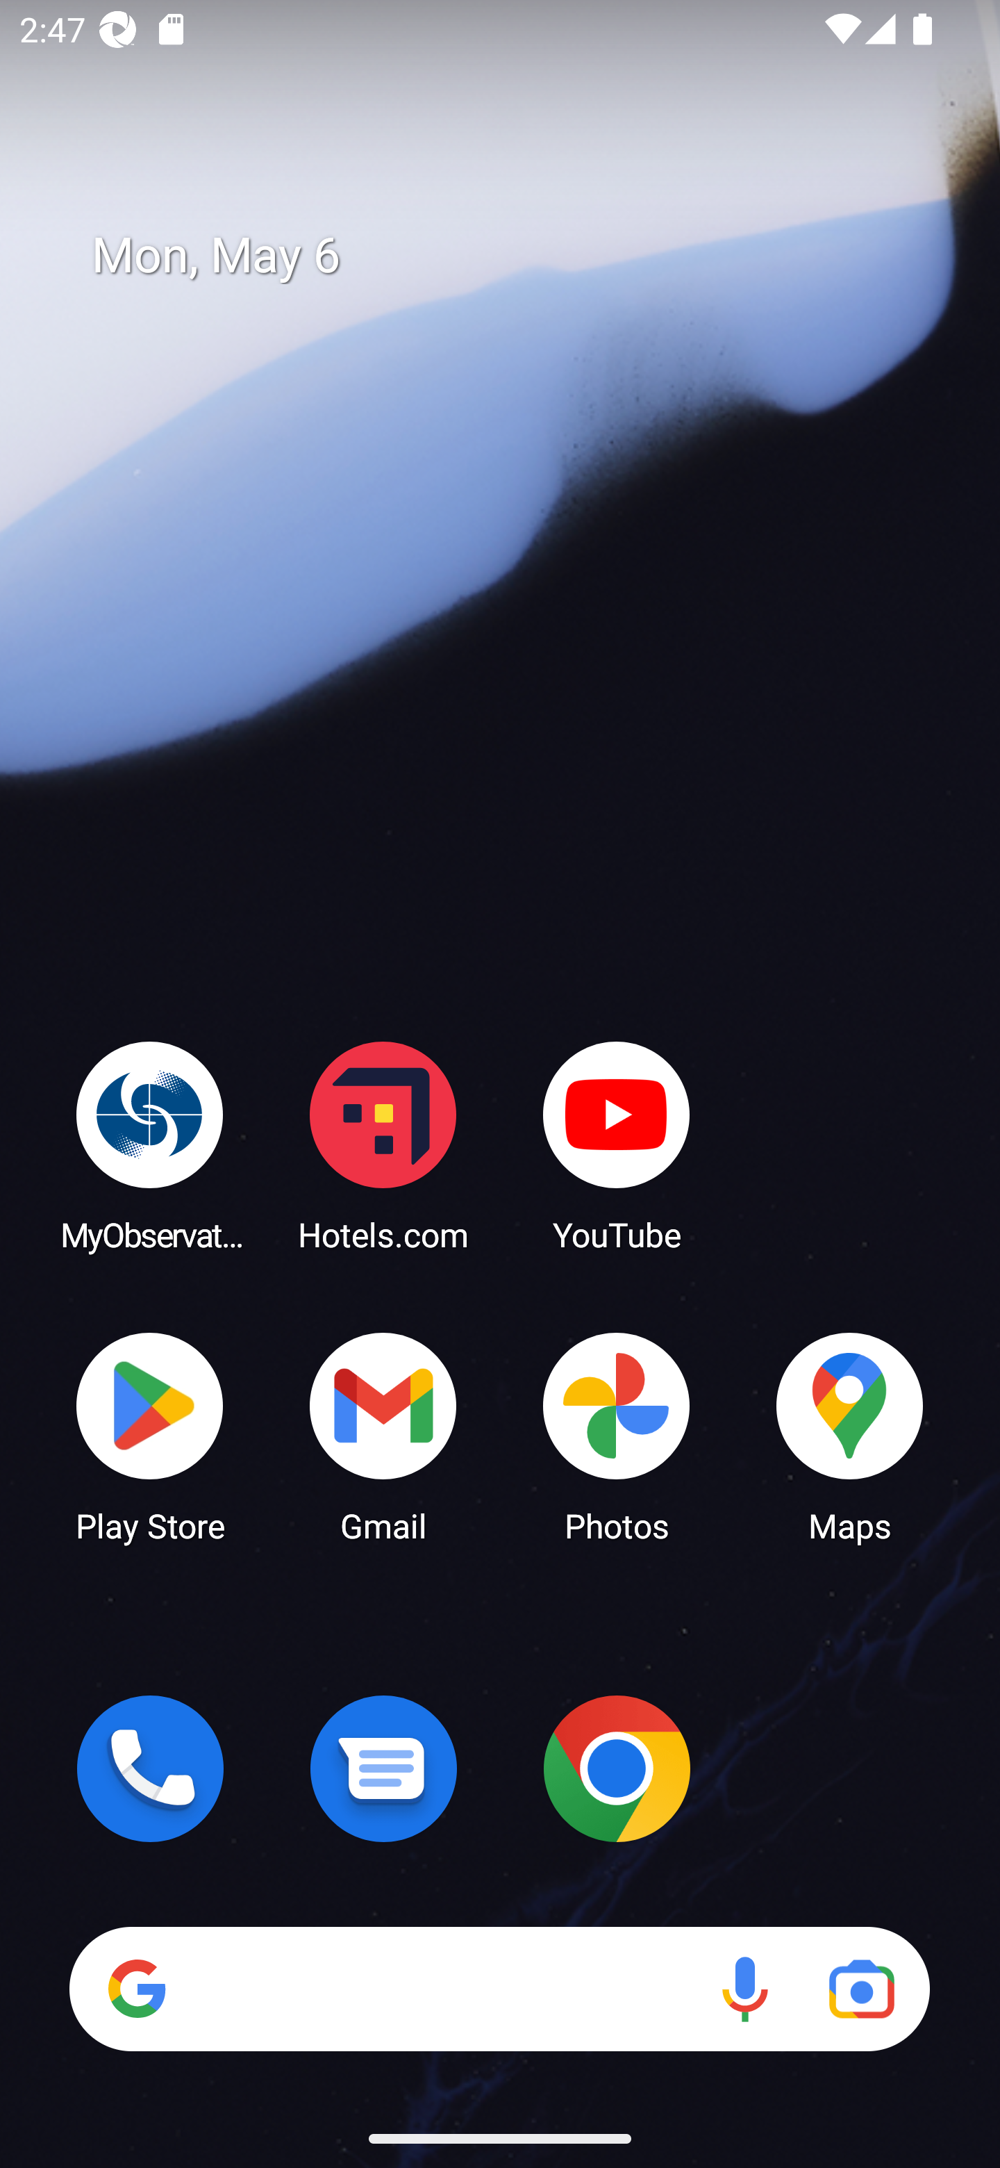 The height and width of the screenshot is (2168, 1000). Describe the element at coordinates (617, 1436) in the screenshot. I see `Photos` at that location.